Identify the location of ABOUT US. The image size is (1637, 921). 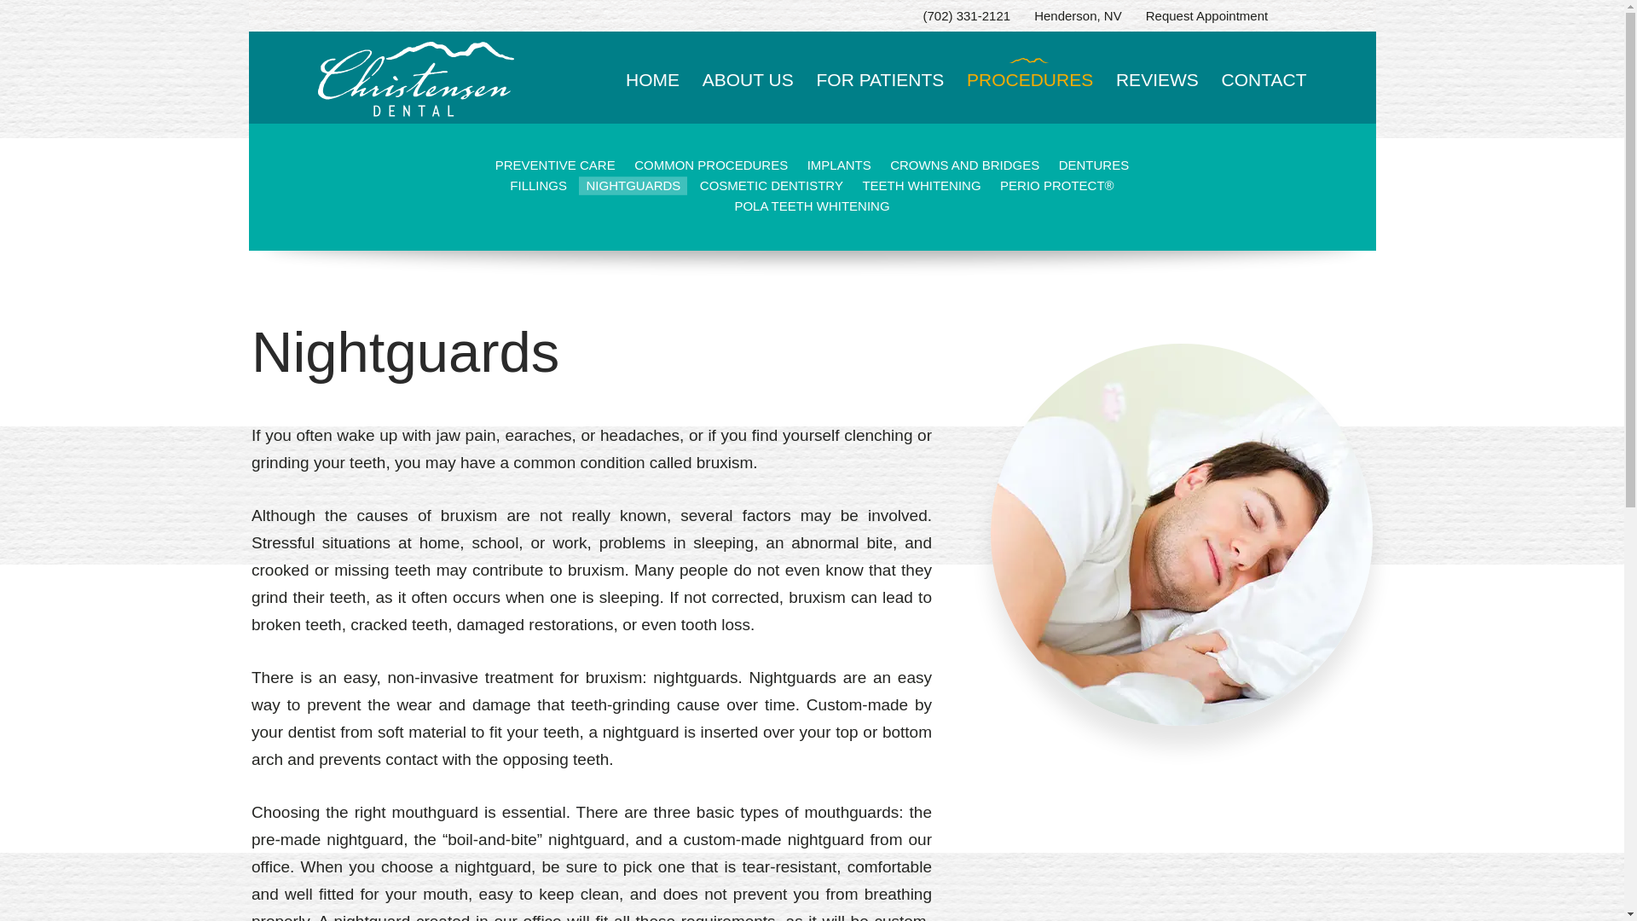
(748, 93).